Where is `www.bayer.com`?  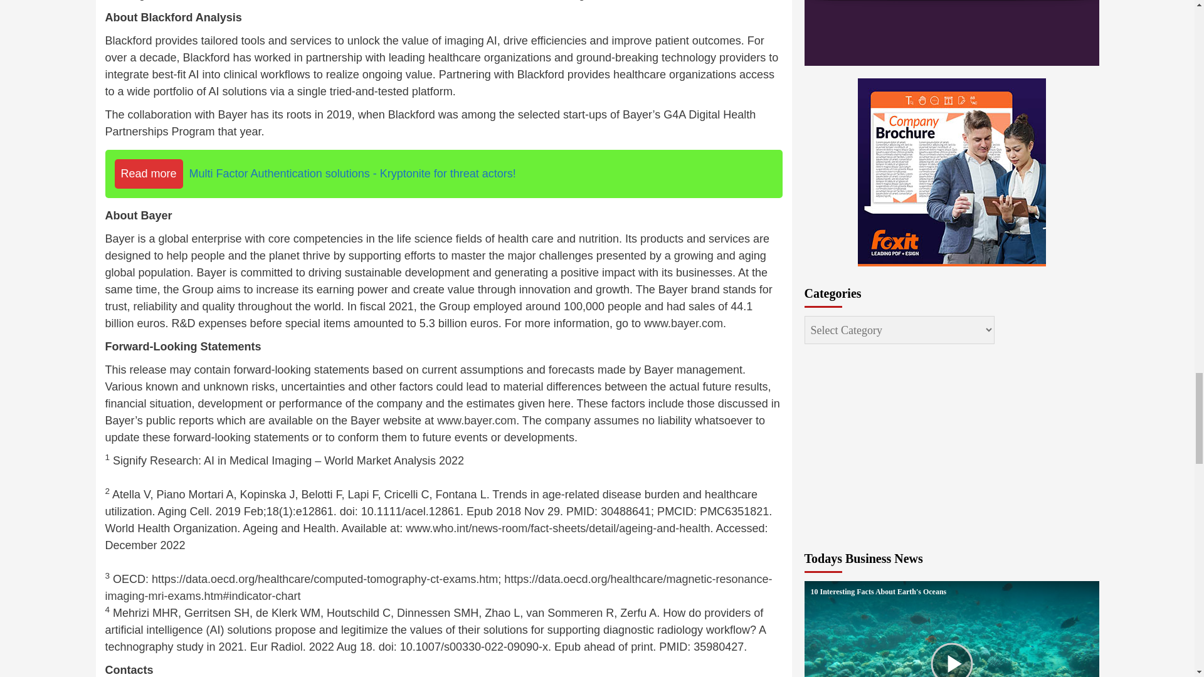 www.bayer.com is located at coordinates (684, 323).